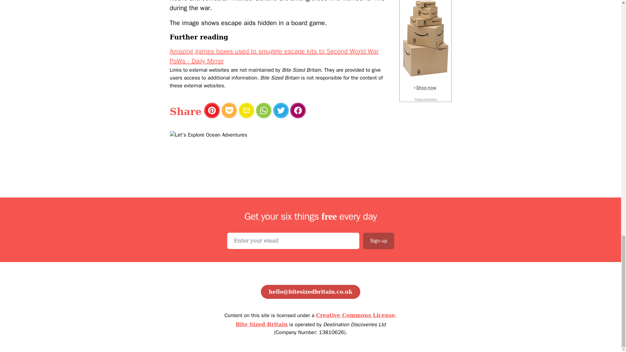 The width and height of the screenshot is (626, 352). What do you see at coordinates (281, 110) in the screenshot?
I see `Twitter` at bounding box center [281, 110].